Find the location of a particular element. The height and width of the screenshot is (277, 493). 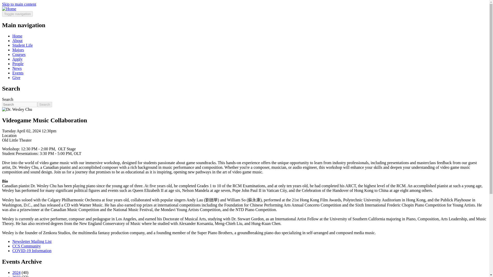

Events is located at coordinates (18, 73).